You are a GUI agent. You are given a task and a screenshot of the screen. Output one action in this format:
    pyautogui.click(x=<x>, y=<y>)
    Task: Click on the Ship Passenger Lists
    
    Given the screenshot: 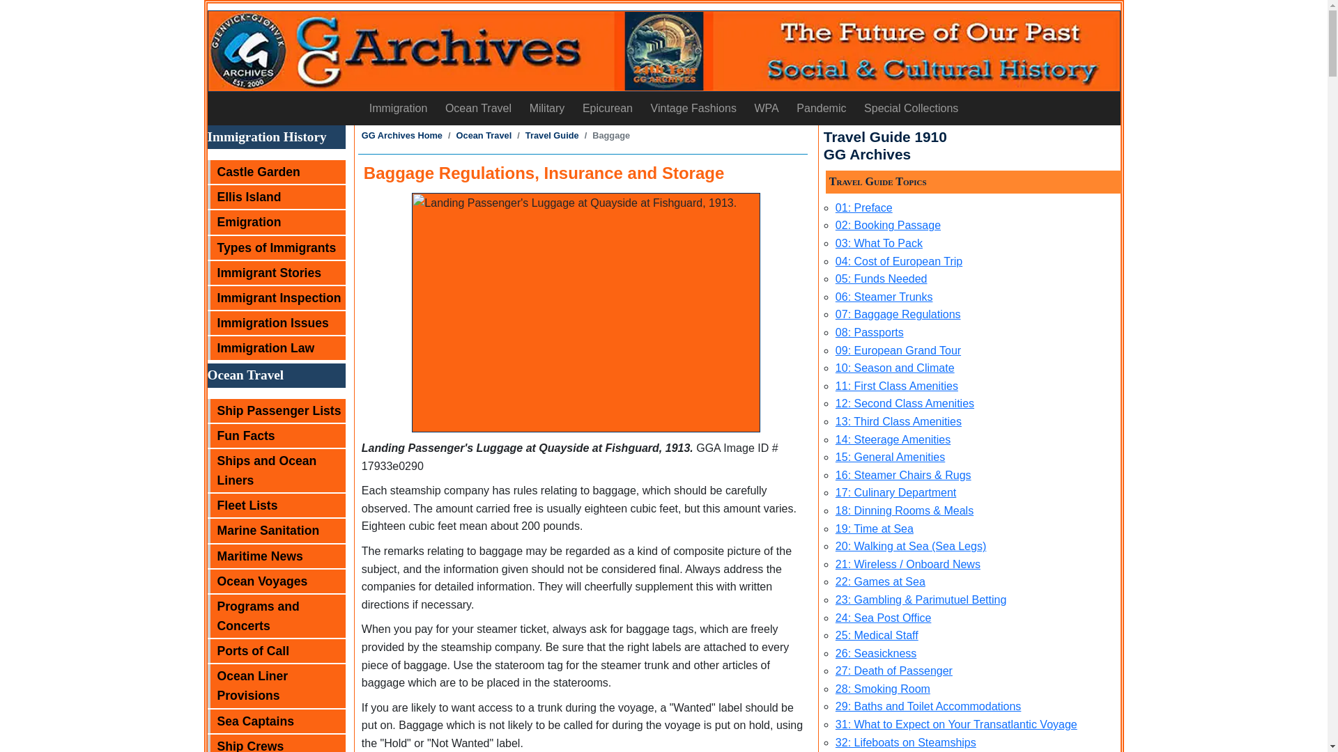 What is the action you would take?
    pyautogui.click(x=276, y=411)
    